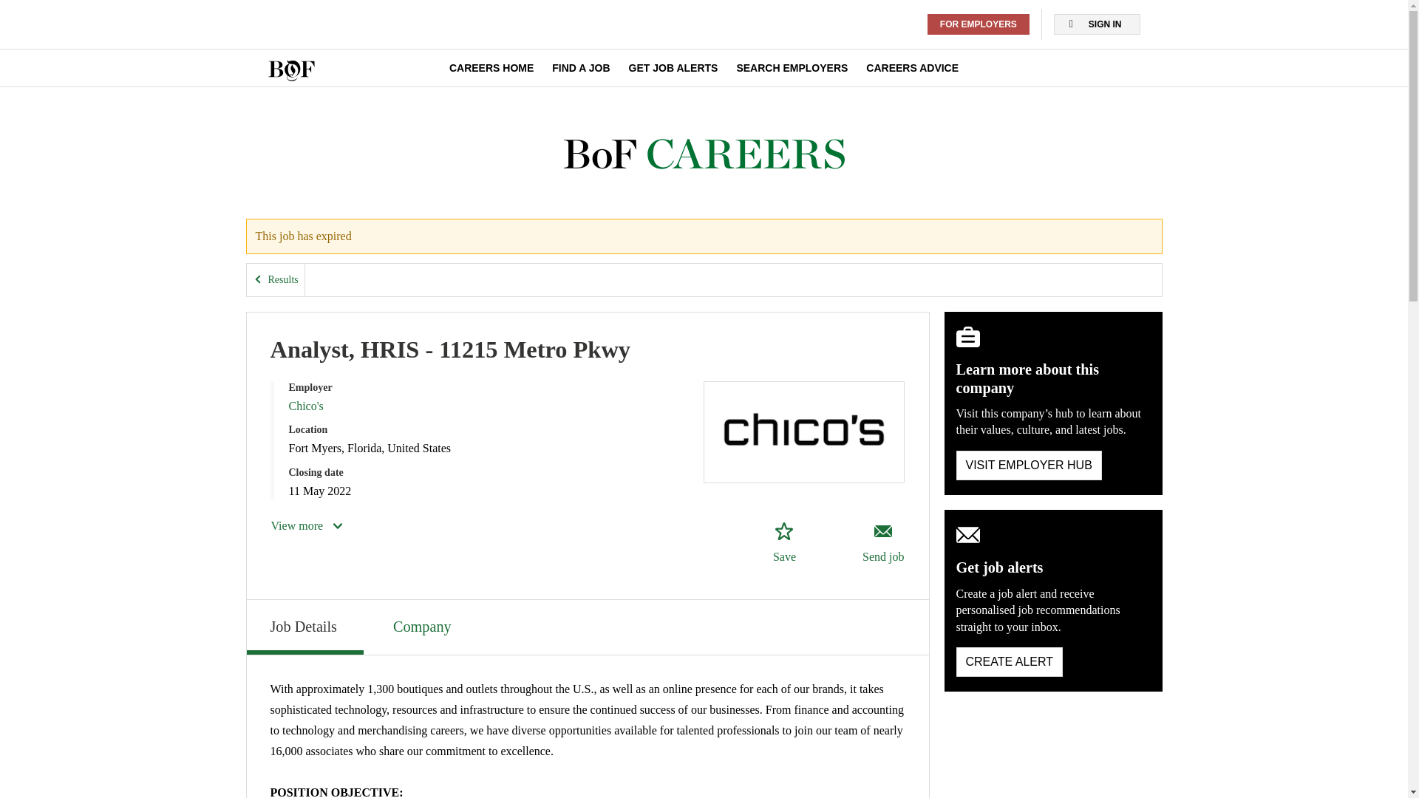 This screenshot has width=1419, height=798. Describe the element at coordinates (423, 625) in the screenshot. I see `Company` at that location.